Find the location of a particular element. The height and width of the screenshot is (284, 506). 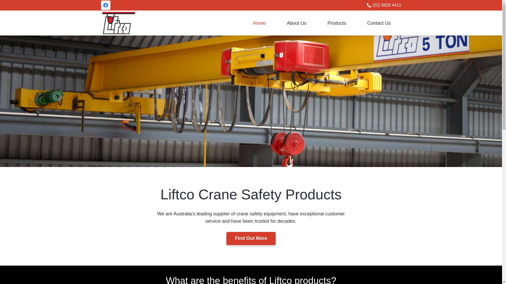

(02) 9829 4411 is located at coordinates (384, 5).